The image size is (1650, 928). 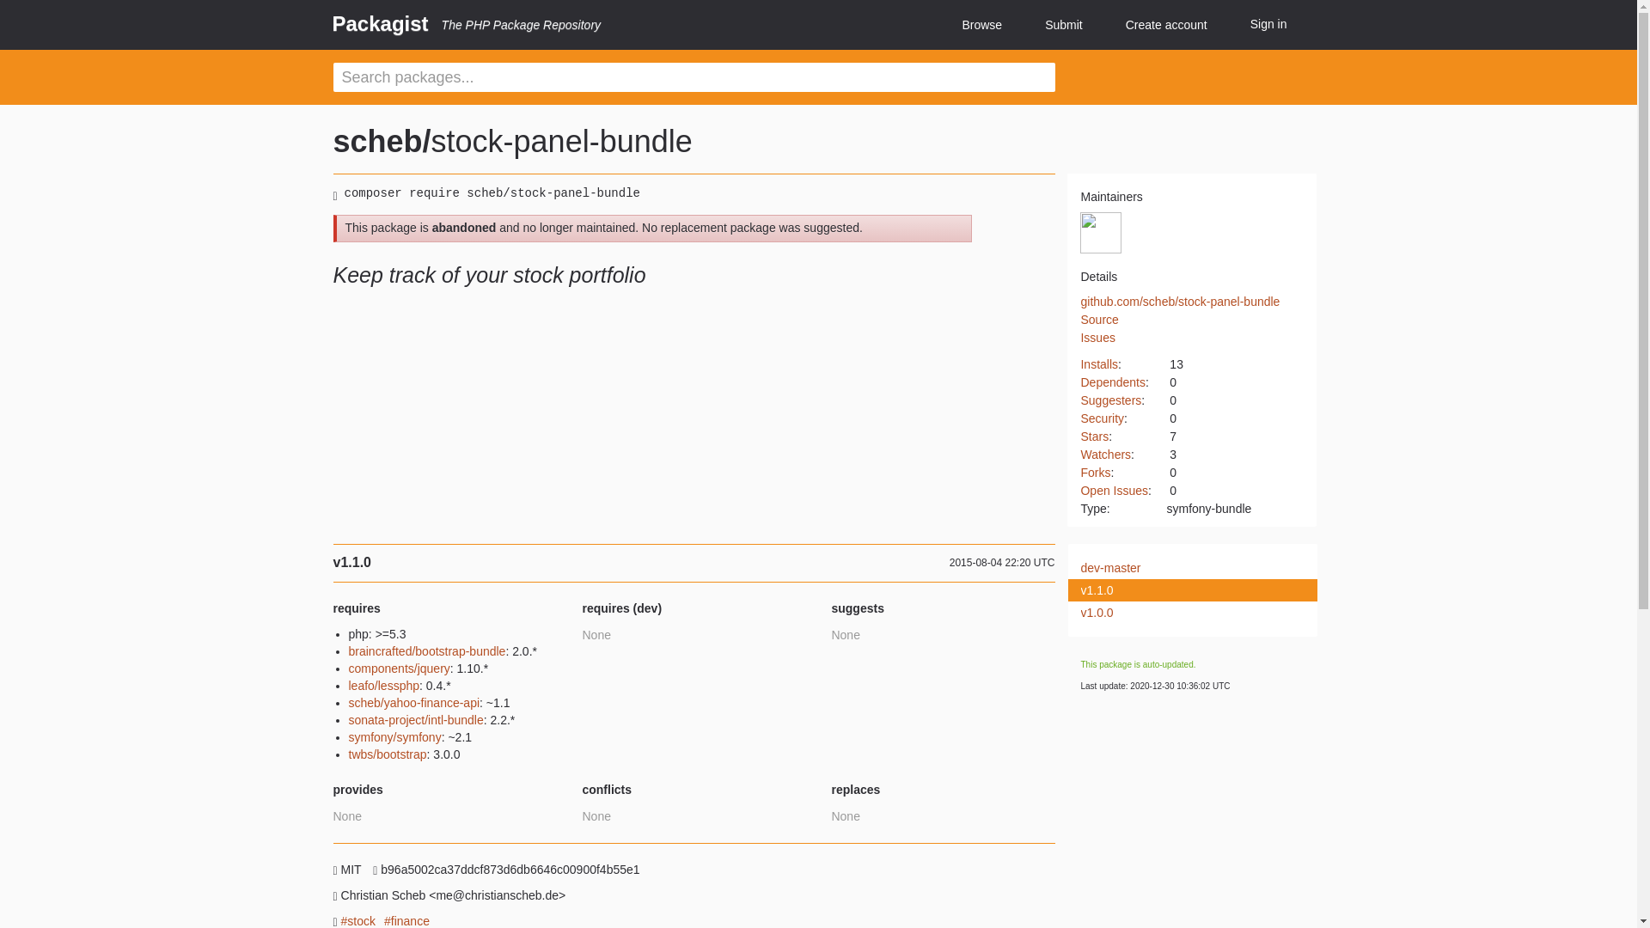 What do you see at coordinates (1105, 454) in the screenshot?
I see `Watchers` at bounding box center [1105, 454].